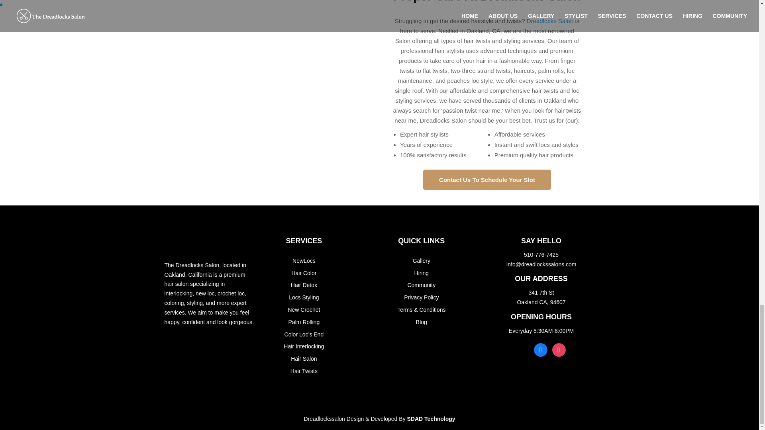 The image size is (765, 430). What do you see at coordinates (304, 322) in the screenshot?
I see `Palm Rolling` at bounding box center [304, 322].